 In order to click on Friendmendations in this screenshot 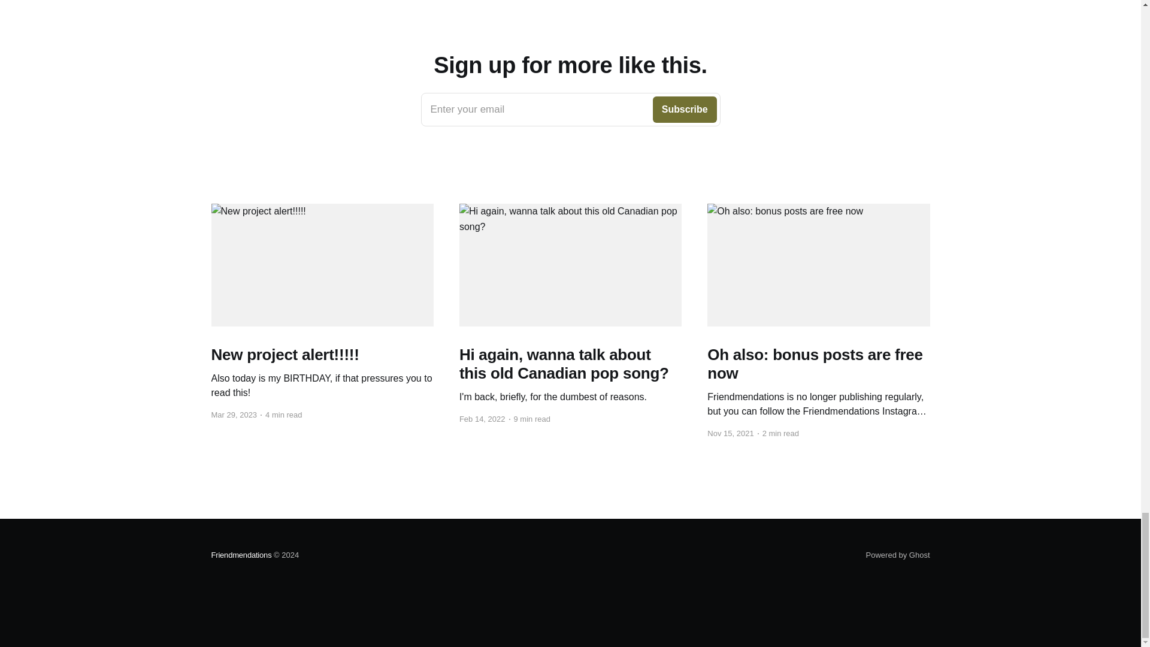, I will do `click(241, 555)`.